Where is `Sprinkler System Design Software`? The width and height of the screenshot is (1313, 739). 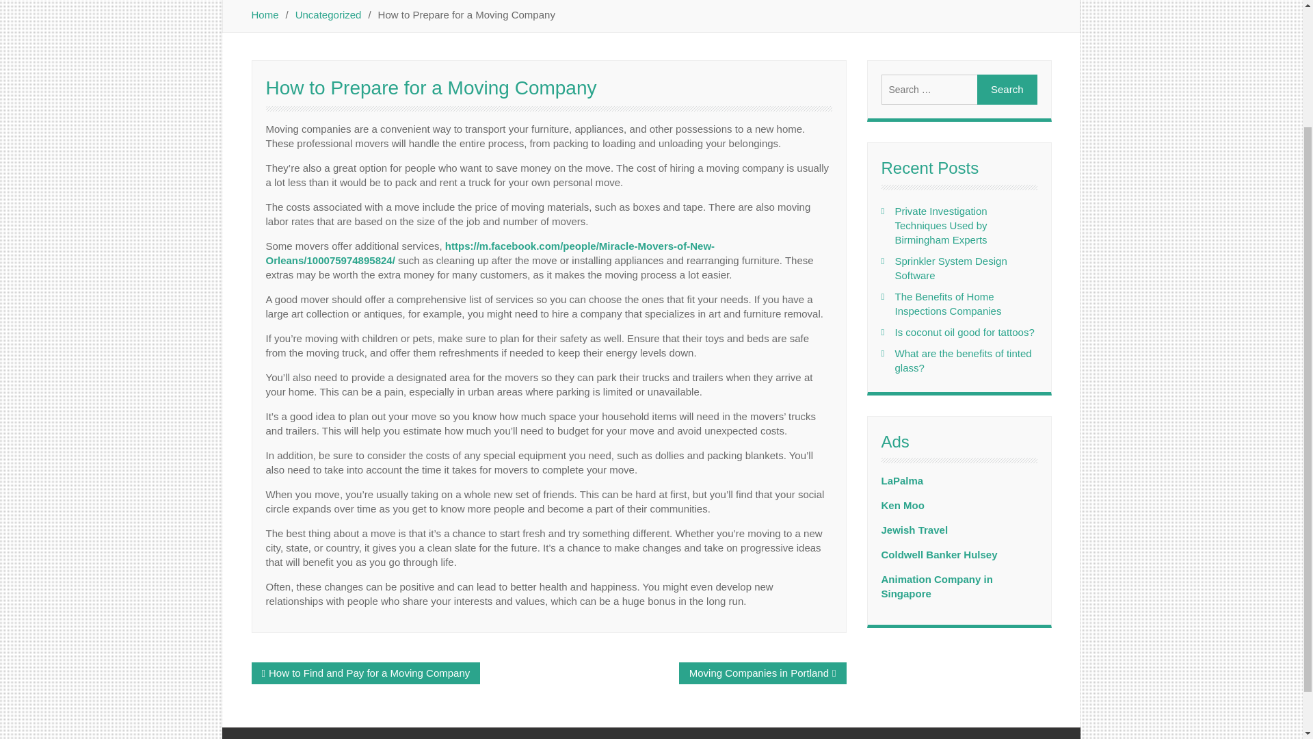 Sprinkler System Design Software is located at coordinates (951, 268).